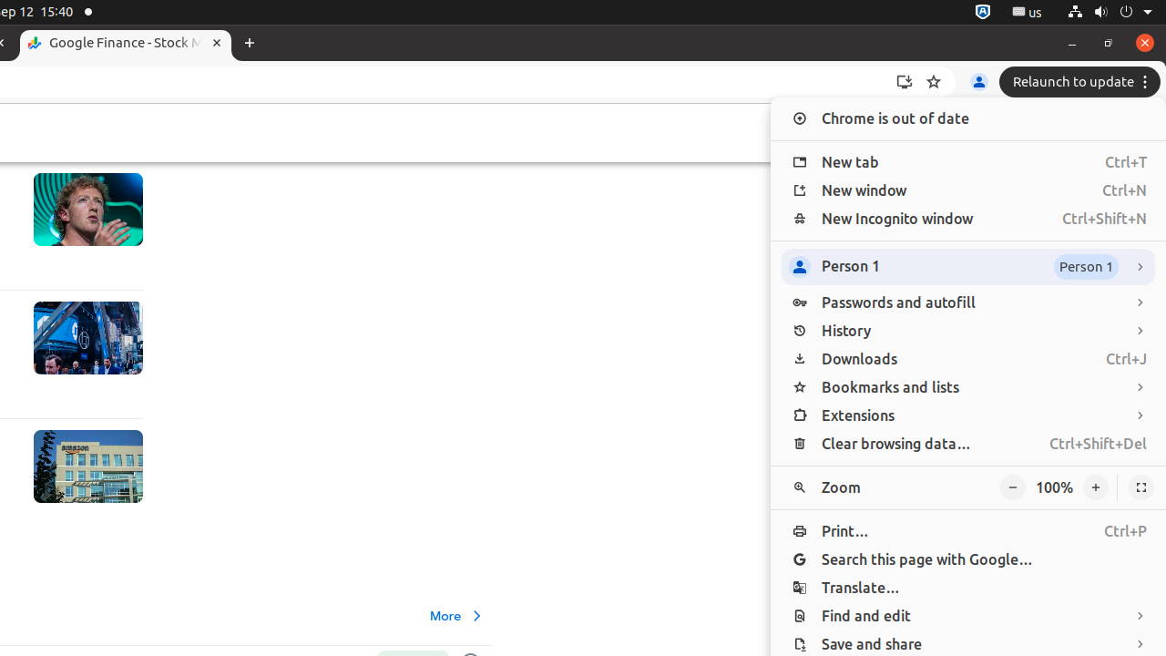 The width and height of the screenshot is (1166, 656). What do you see at coordinates (1110, 13) in the screenshot?
I see `System` at bounding box center [1110, 13].